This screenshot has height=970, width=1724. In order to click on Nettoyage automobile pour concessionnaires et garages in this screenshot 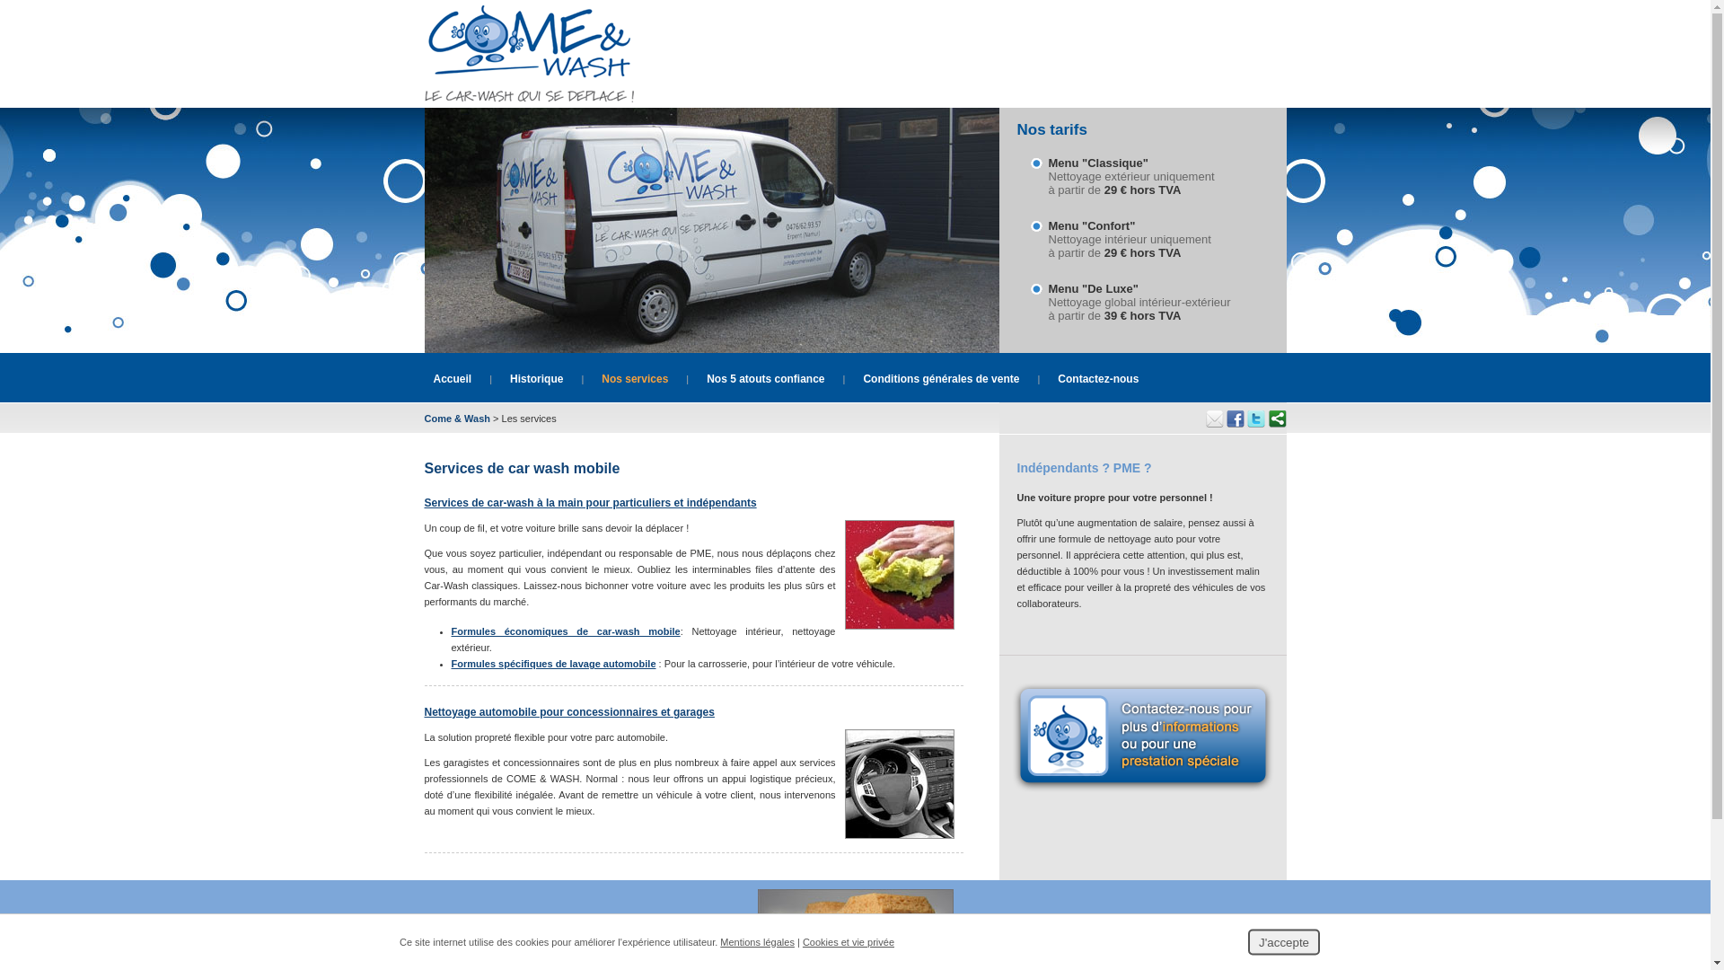, I will do `click(899, 844)`.